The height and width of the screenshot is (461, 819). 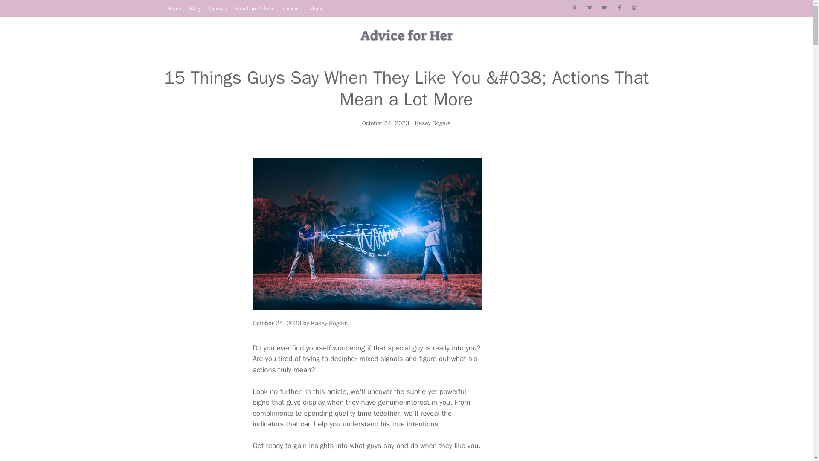 What do you see at coordinates (218, 8) in the screenshot?
I see `Quizzes` at bounding box center [218, 8].